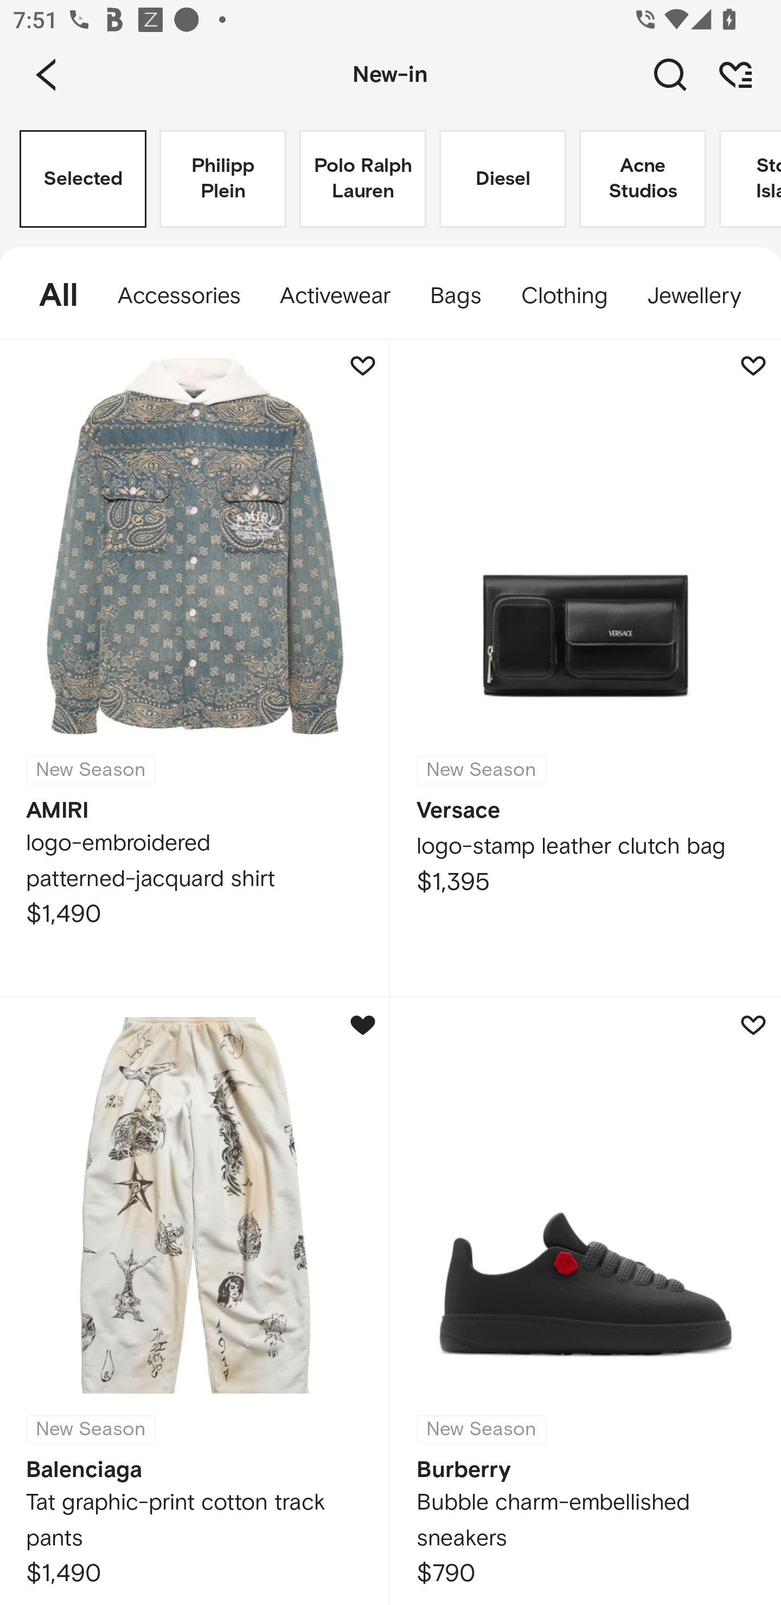 The width and height of the screenshot is (781, 1605). Describe the element at coordinates (642, 179) in the screenshot. I see `Acne Studios` at that location.